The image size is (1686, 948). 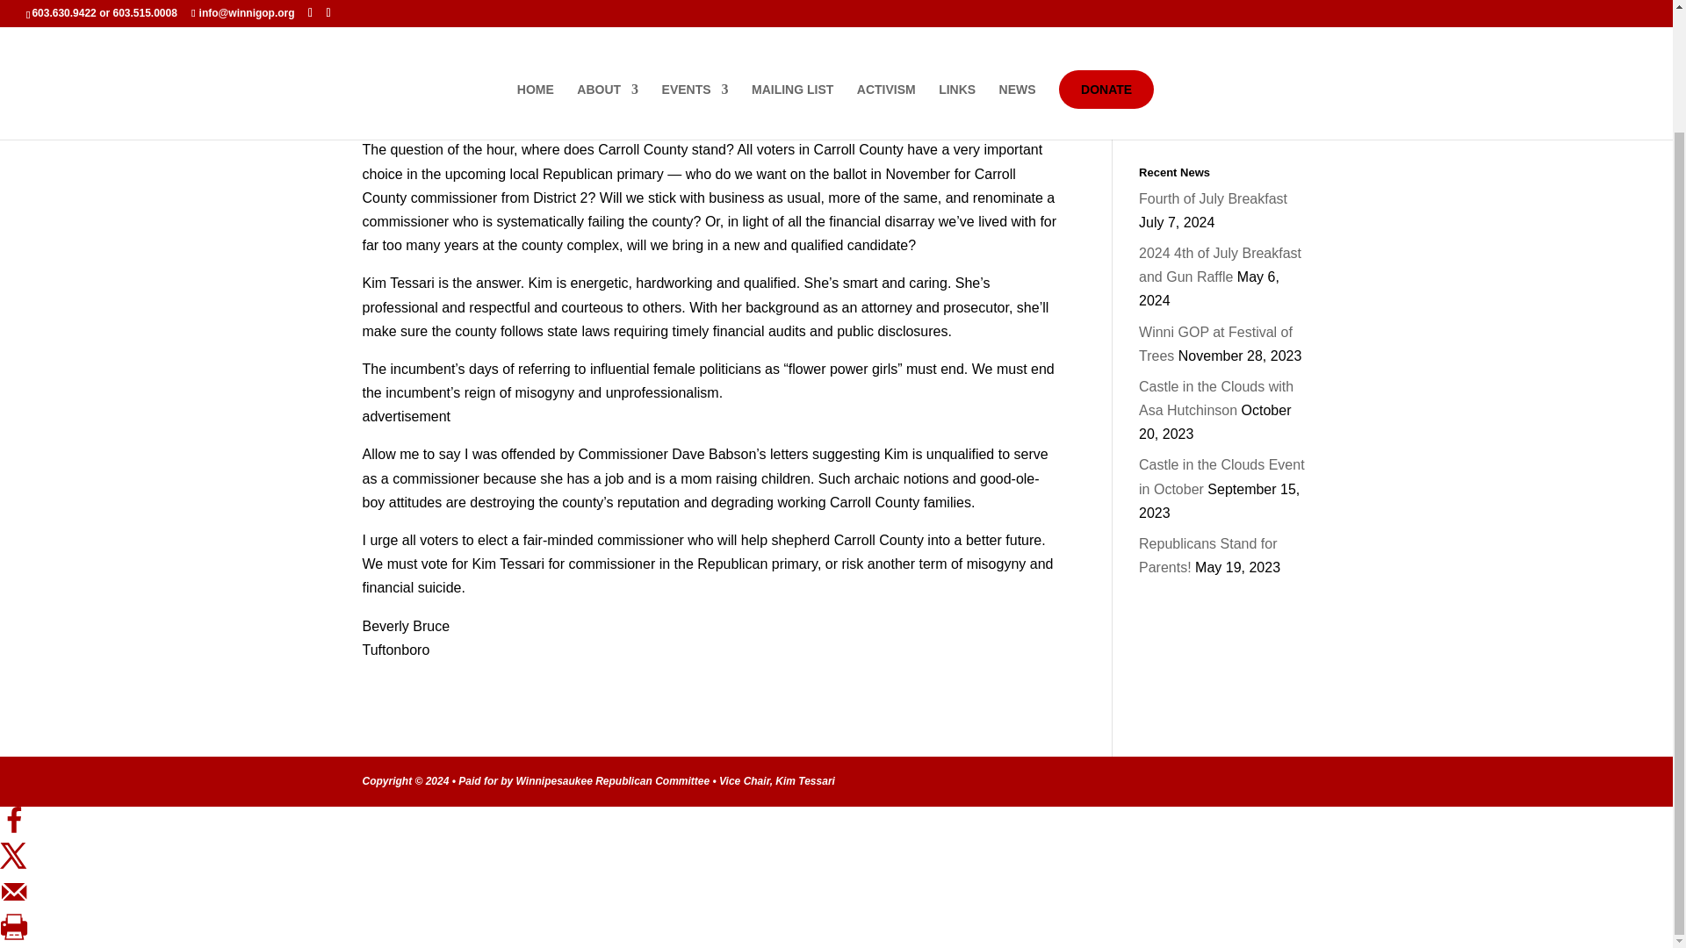 I want to click on Castle in the Clouds Event in October, so click(x=1222, y=476).